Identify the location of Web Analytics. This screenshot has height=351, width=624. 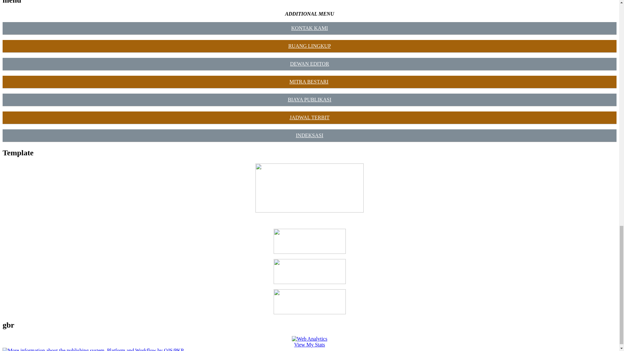
(309, 339).